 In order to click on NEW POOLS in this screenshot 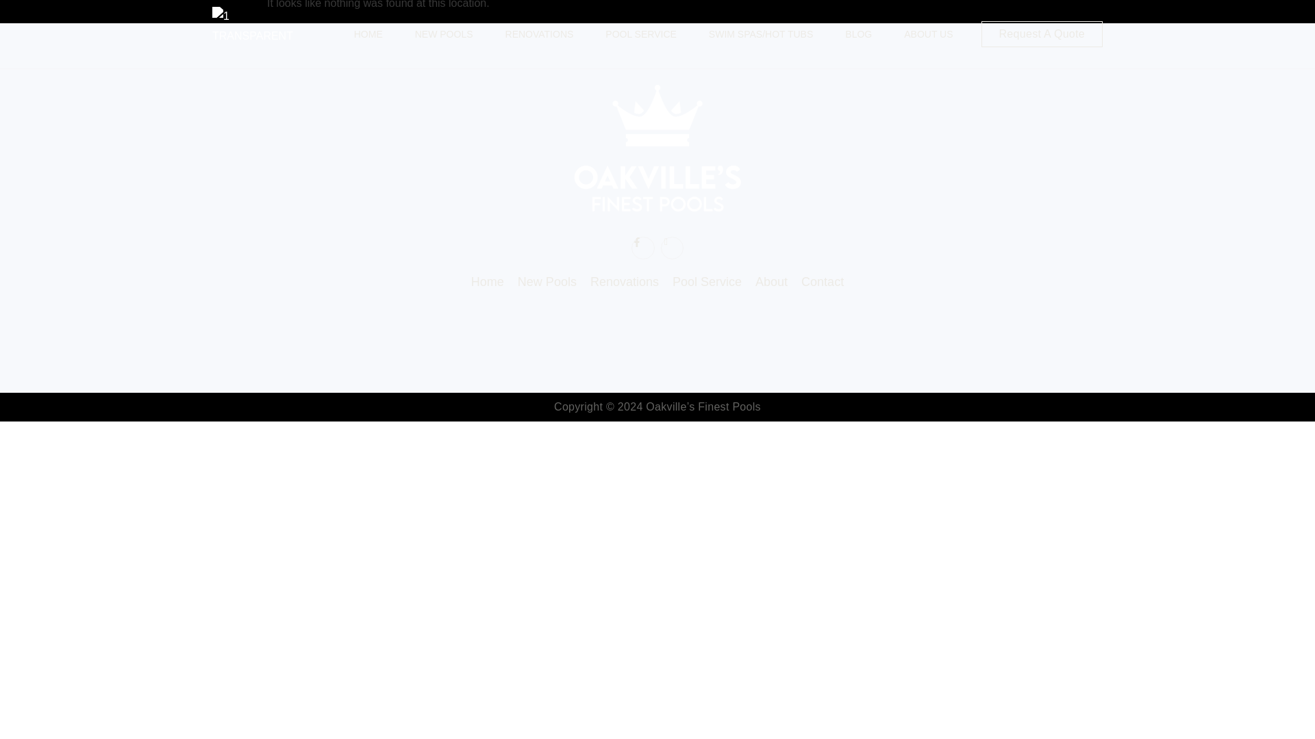, I will do `click(444, 34)`.